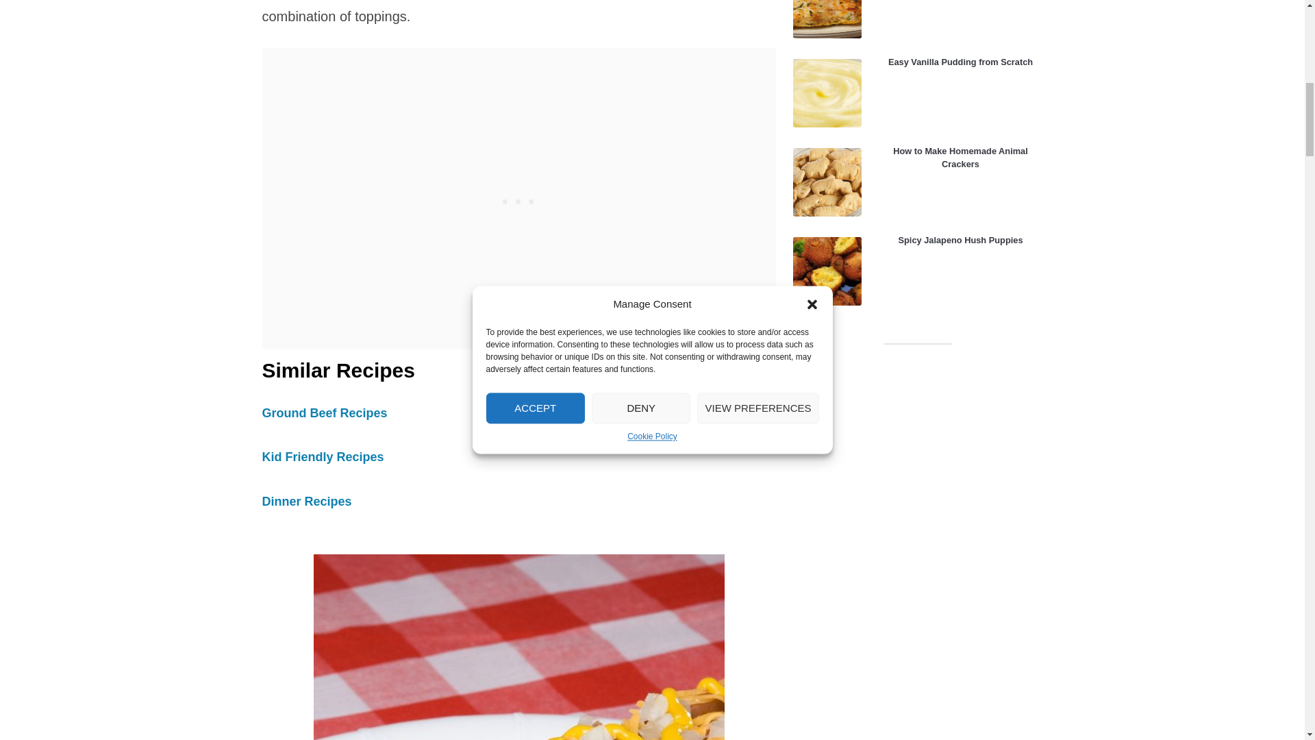  I want to click on Easy Vanilla Pudding from Scratch, so click(827, 93).